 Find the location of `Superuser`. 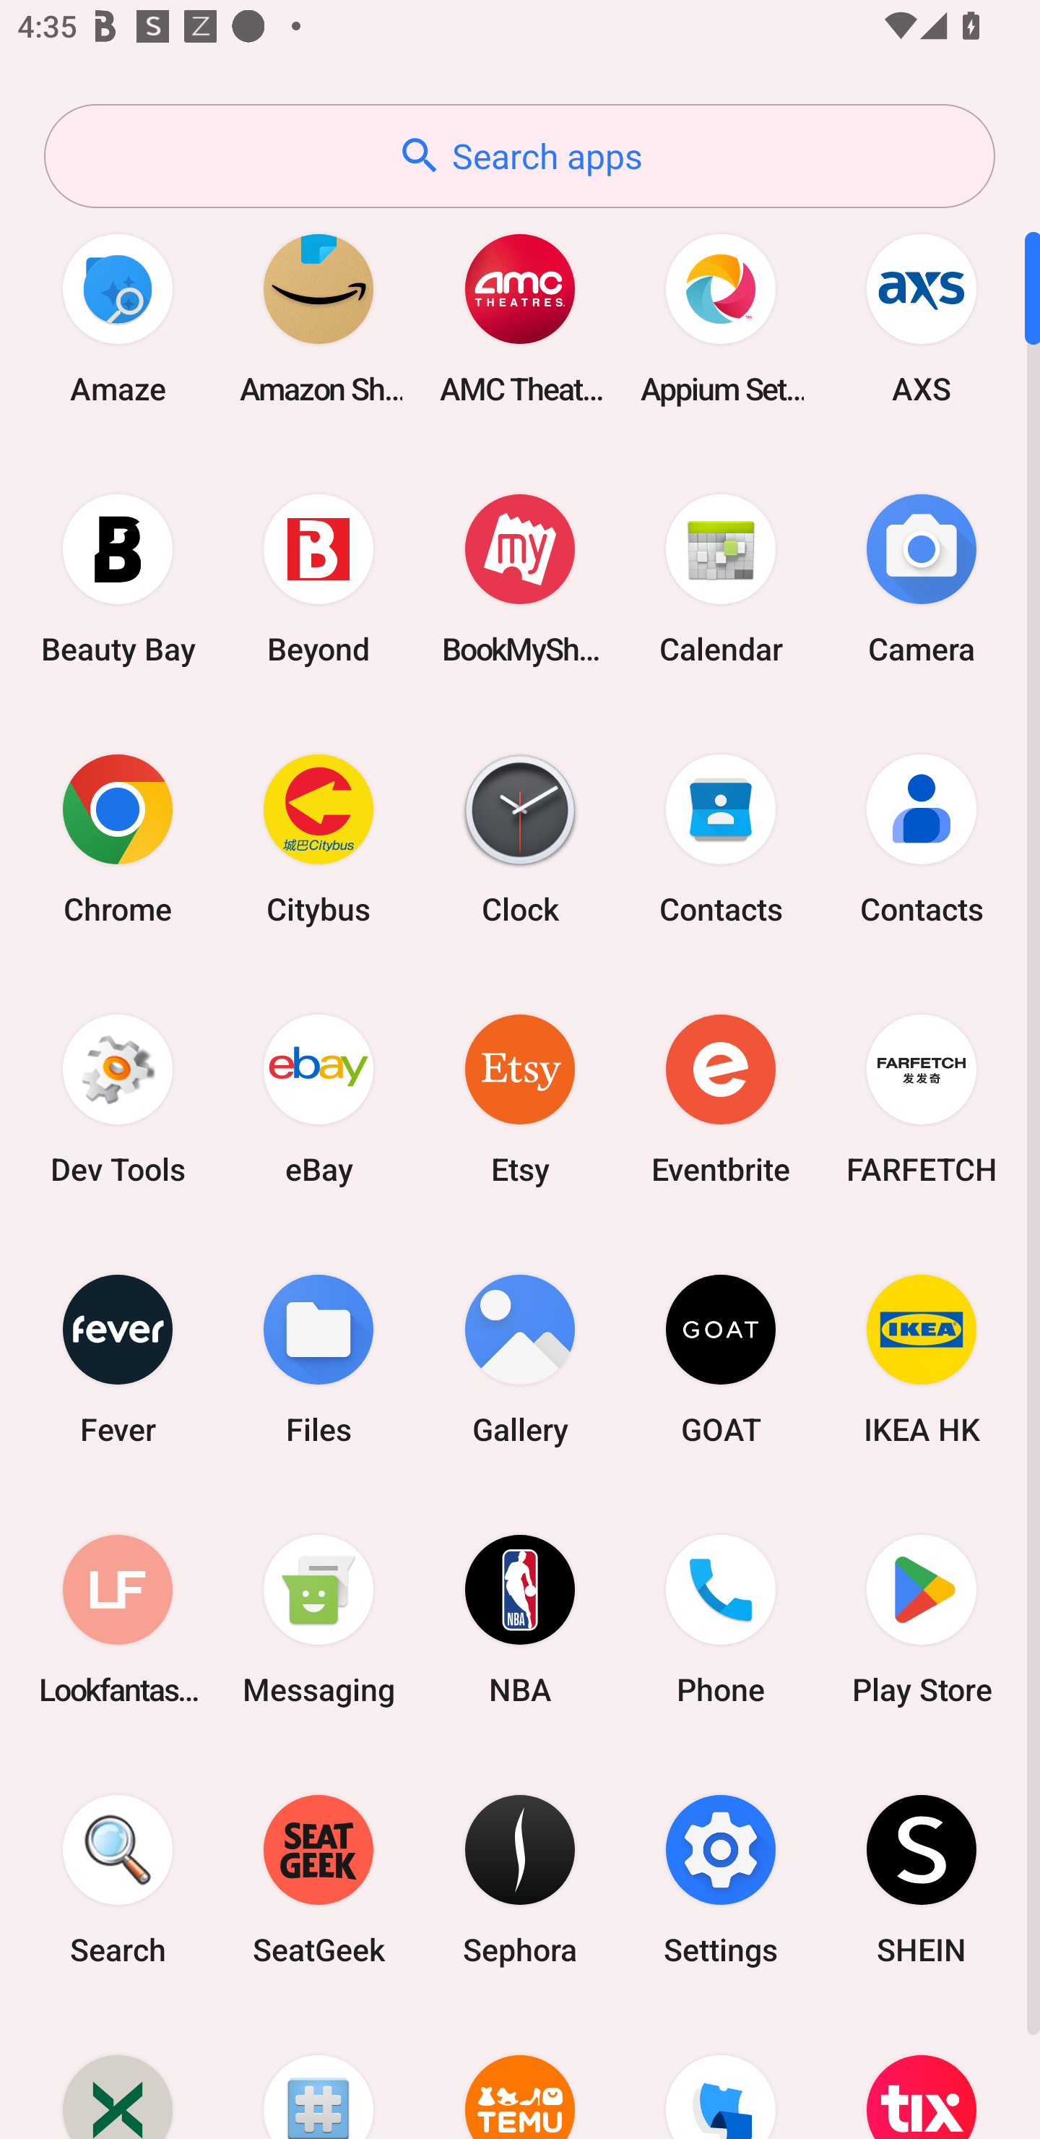

Superuser is located at coordinates (318, 2075).